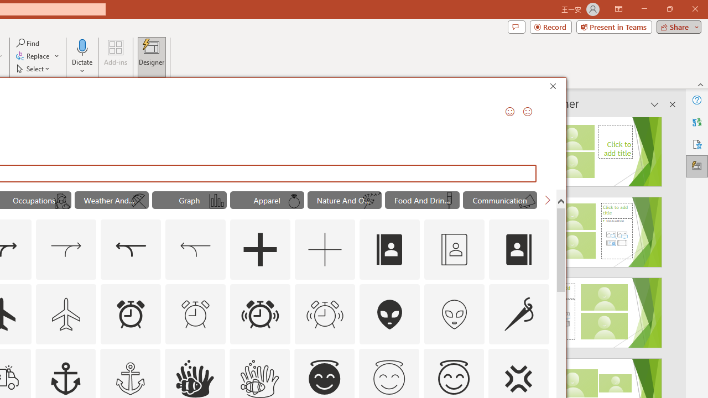  What do you see at coordinates (528, 112) in the screenshot?
I see `Send a Frown` at bounding box center [528, 112].